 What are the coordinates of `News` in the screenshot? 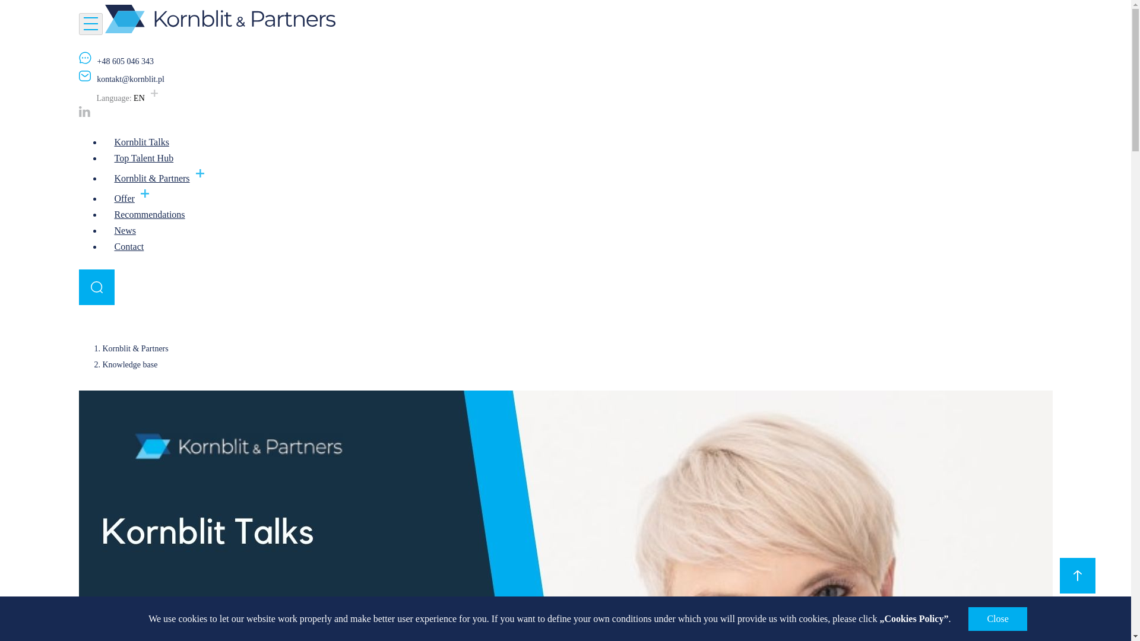 It's located at (125, 230).